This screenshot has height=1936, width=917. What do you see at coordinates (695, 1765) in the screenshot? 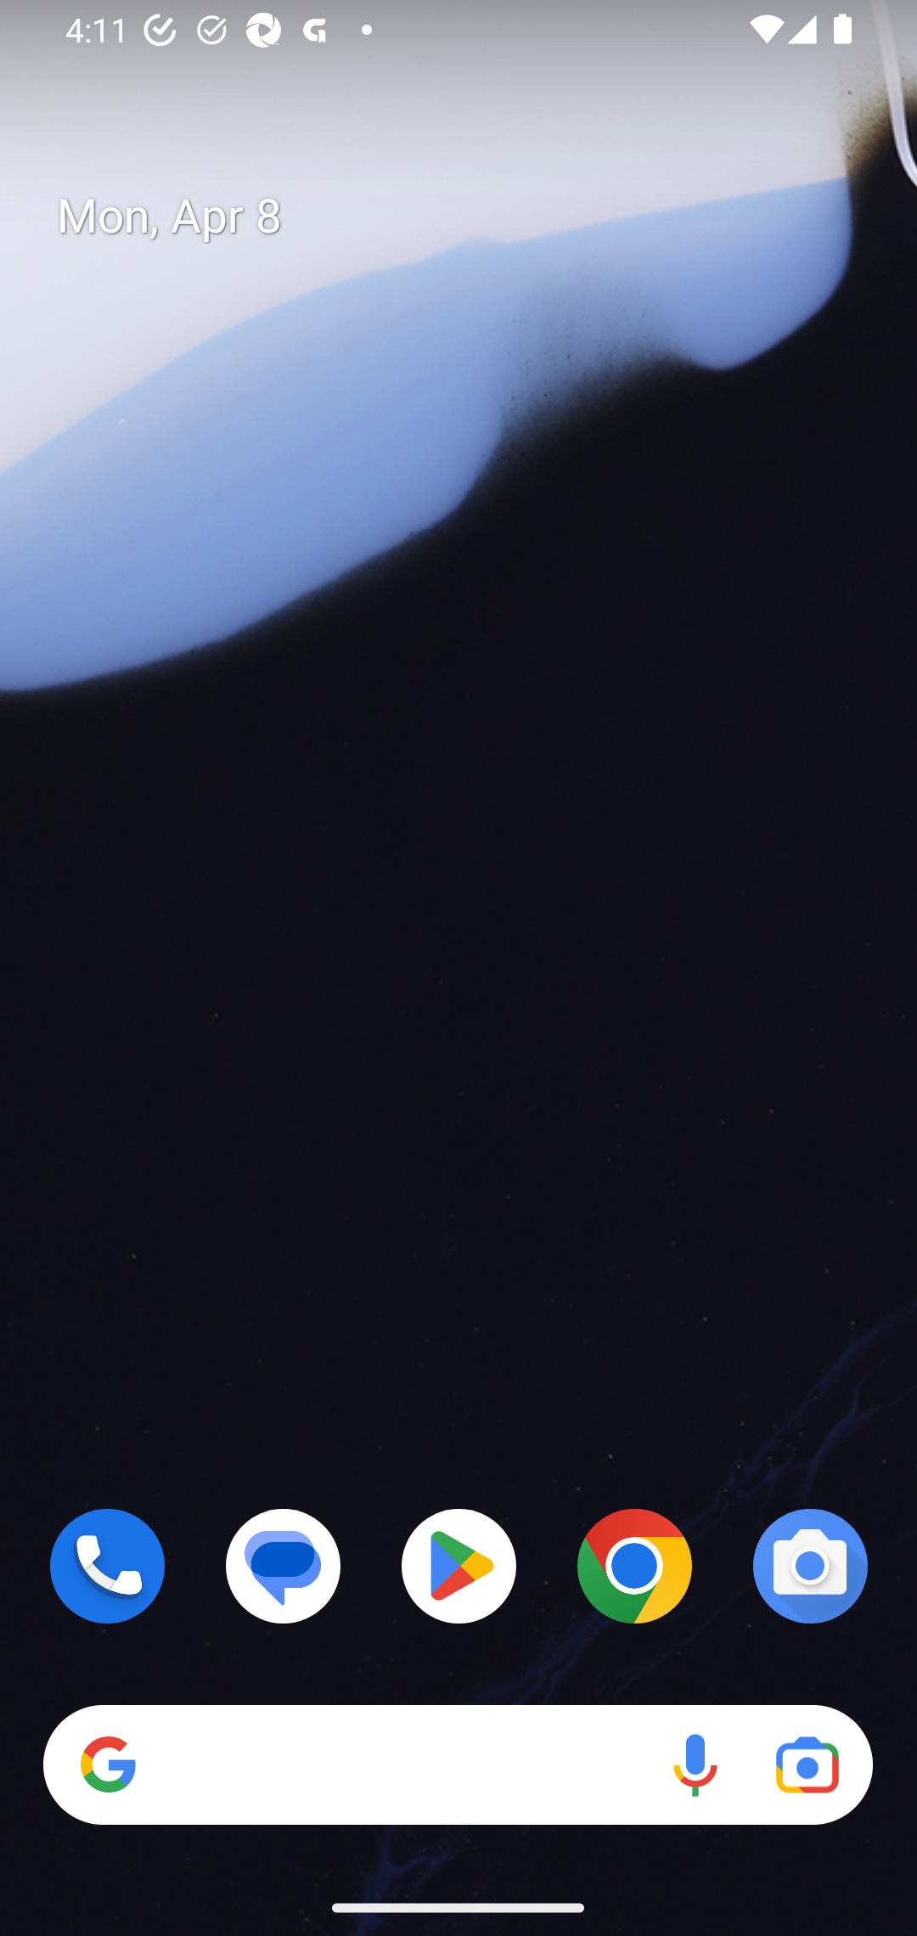
I see `Voice search` at bounding box center [695, 1765].